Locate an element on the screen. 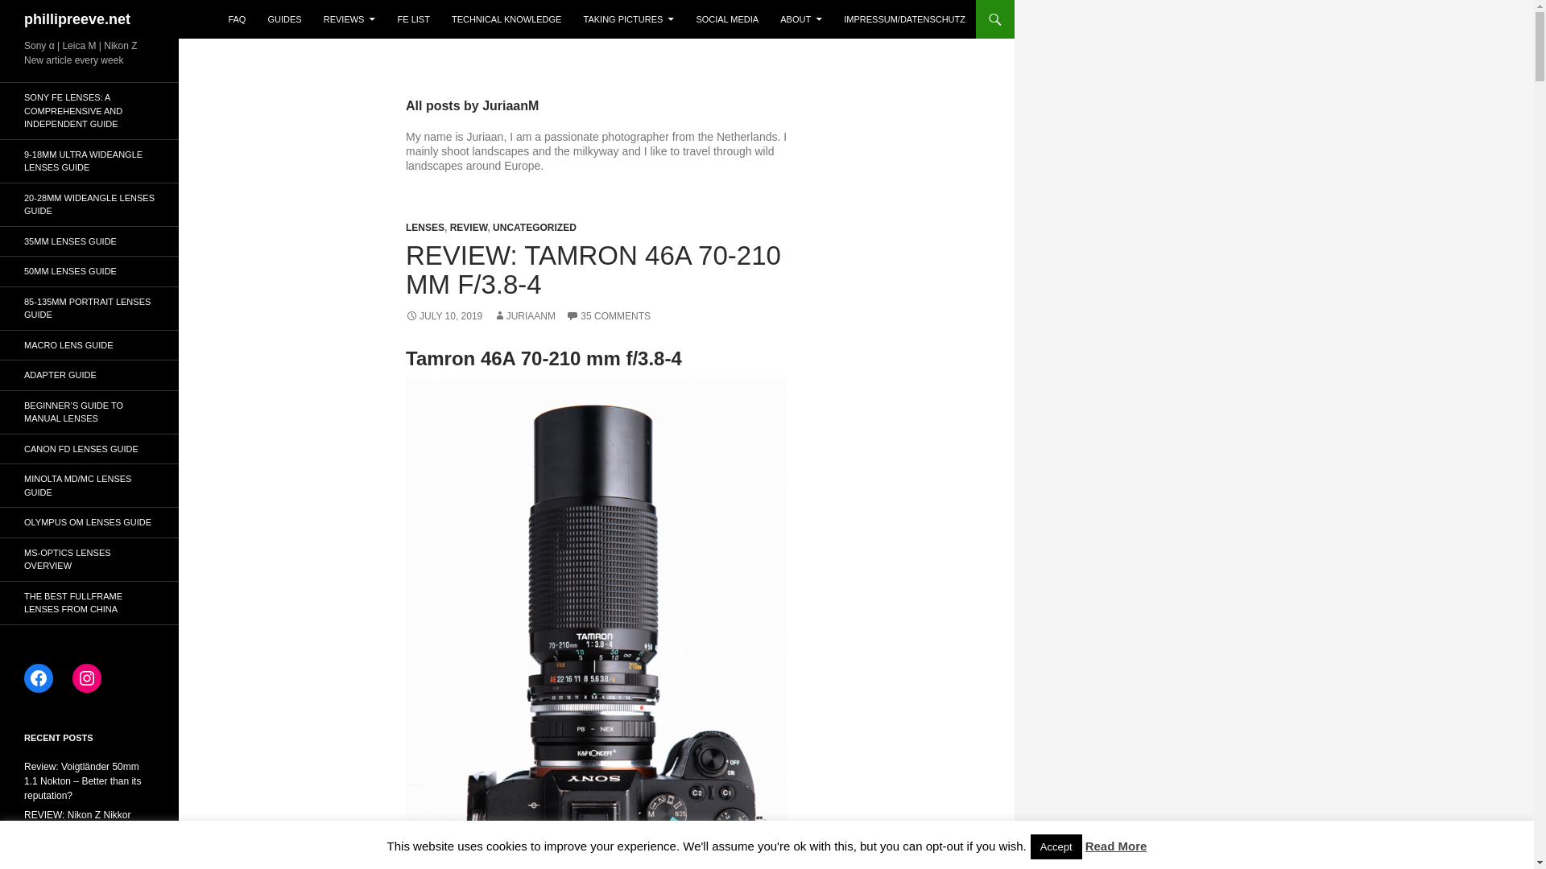 This screenshot has width=1546, height=869. GUIDES is located at coordinates (283, 19).